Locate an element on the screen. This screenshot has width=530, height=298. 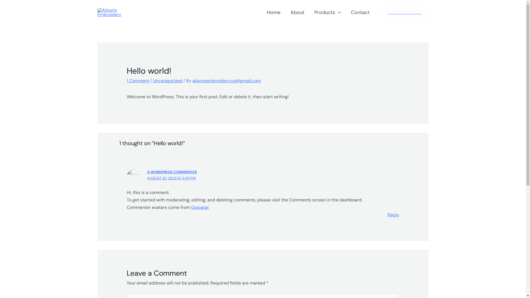
Reply is located at coordinates (393, 215).